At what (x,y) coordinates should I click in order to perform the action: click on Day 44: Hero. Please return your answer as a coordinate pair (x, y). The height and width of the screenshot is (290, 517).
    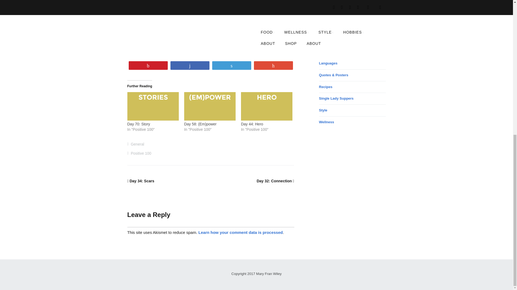
    Looking at the image, I should click on (267, 107).